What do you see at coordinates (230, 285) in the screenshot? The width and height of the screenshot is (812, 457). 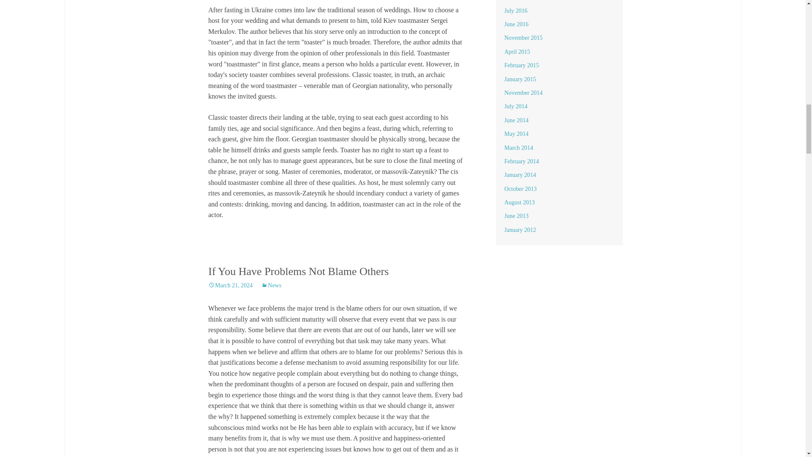 I see `March 21, 2024` at bounding box center [230, 285].